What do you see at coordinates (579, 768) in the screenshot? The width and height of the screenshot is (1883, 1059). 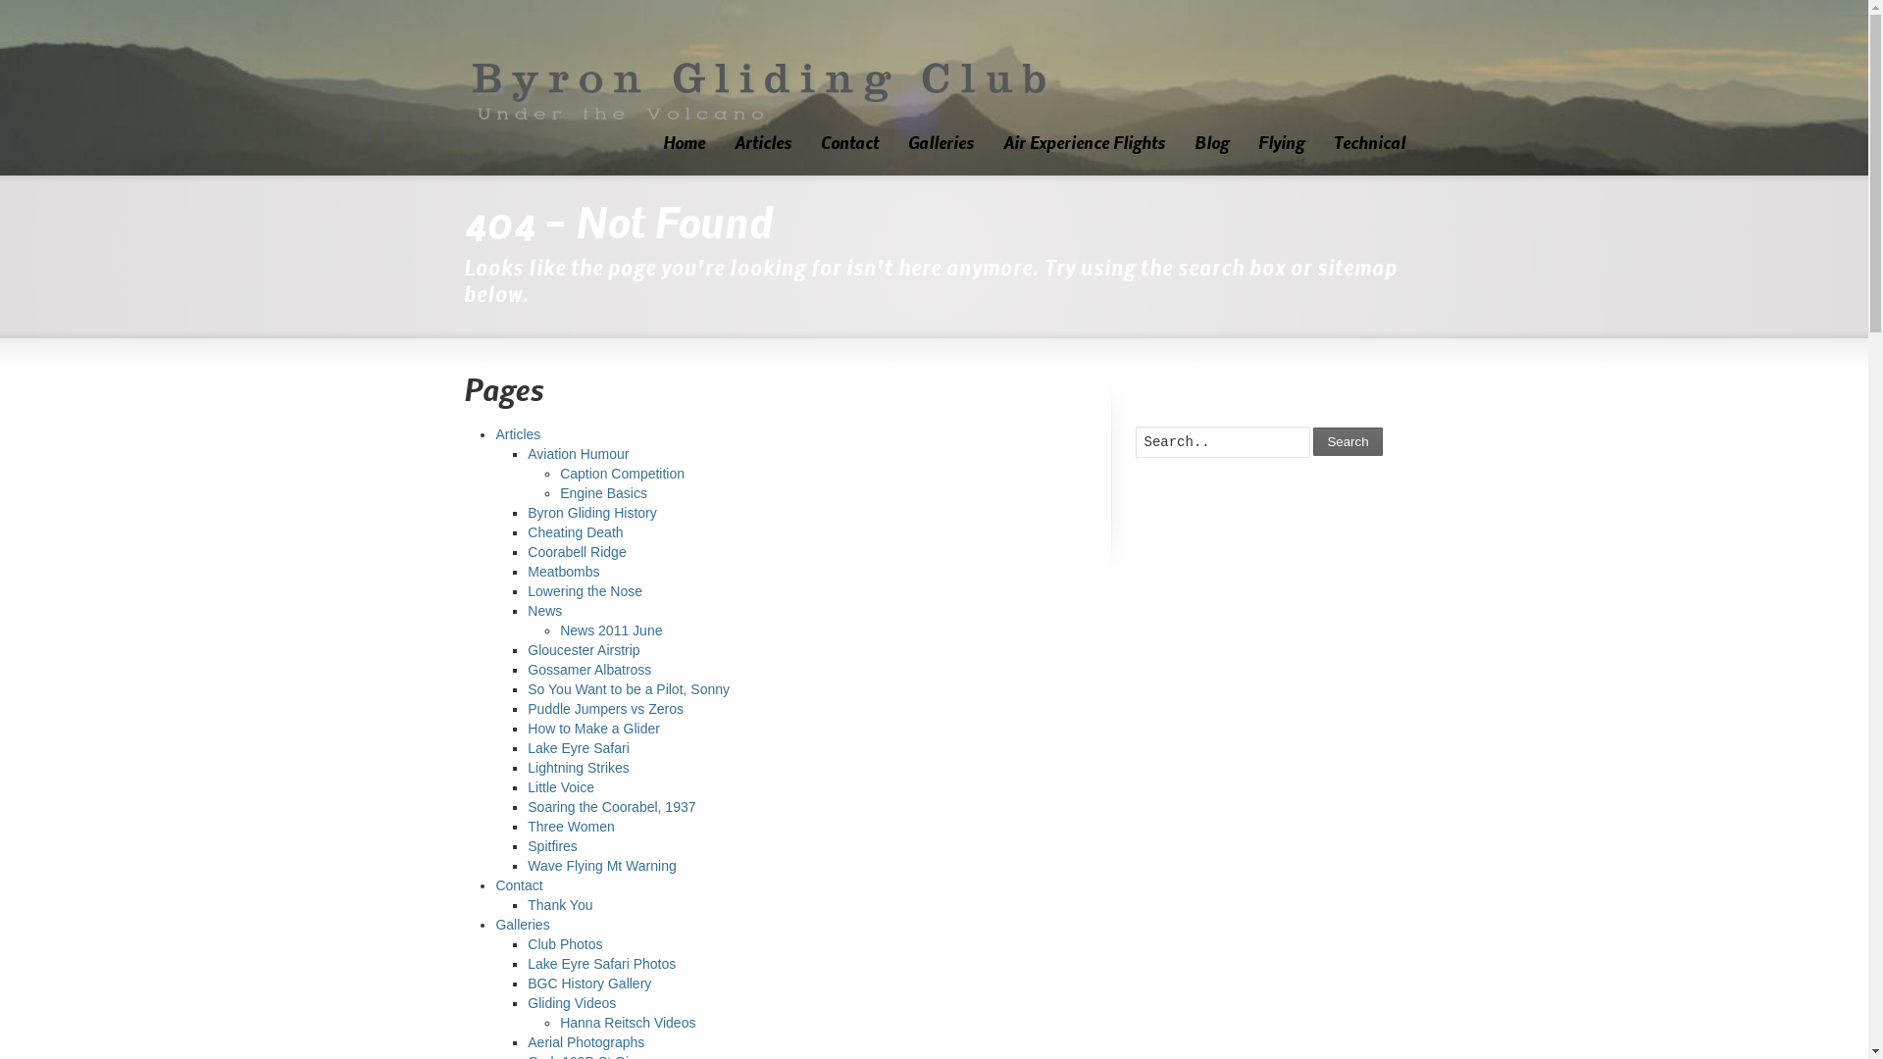 I see `Lightning Strikes` at bounding box center [579, 768].